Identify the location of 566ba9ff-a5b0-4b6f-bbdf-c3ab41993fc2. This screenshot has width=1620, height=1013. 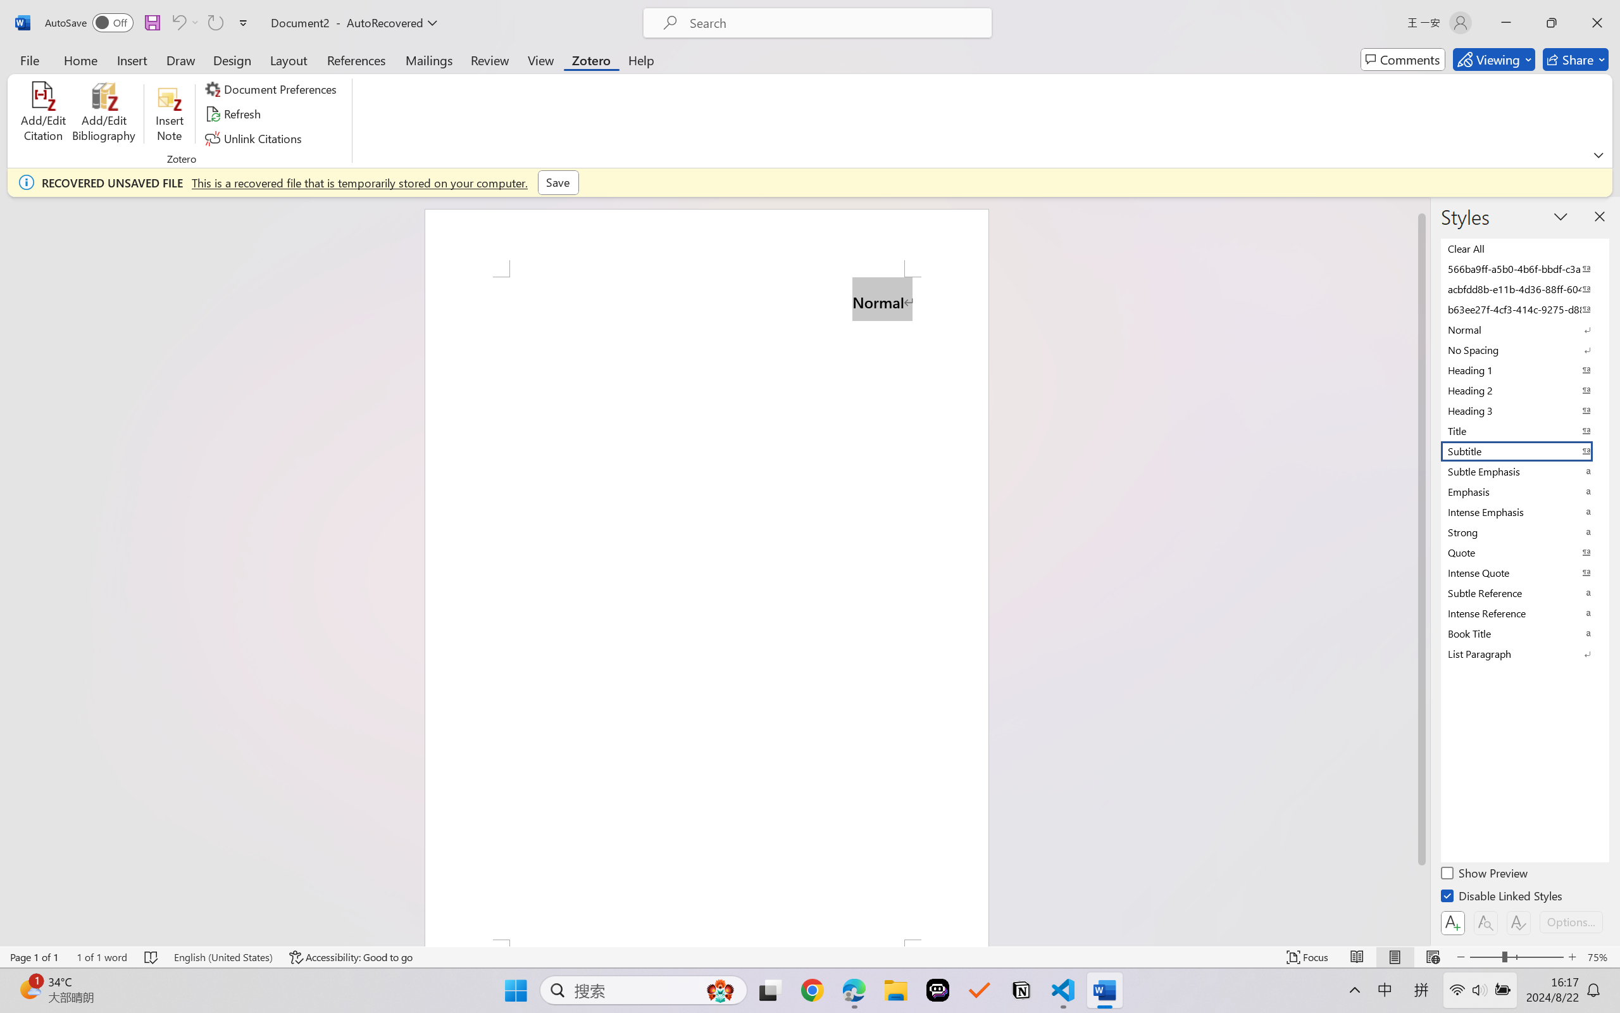
(1524, 269).